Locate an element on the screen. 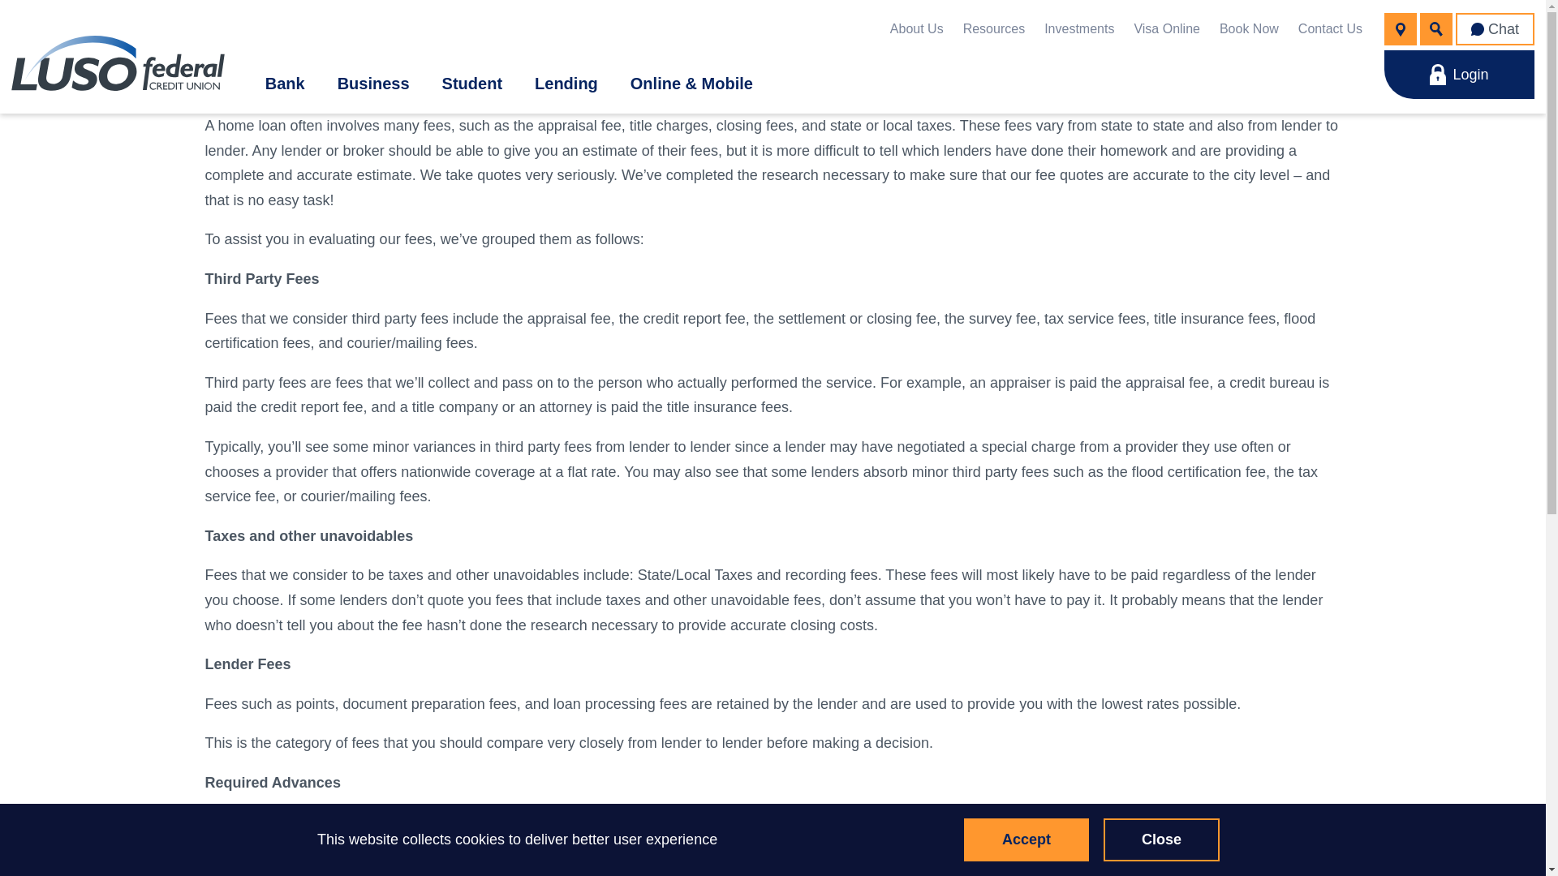 Image resolution: width=1558 pixels, height=876 pixels. Login is located at coordinates (1459, 75).